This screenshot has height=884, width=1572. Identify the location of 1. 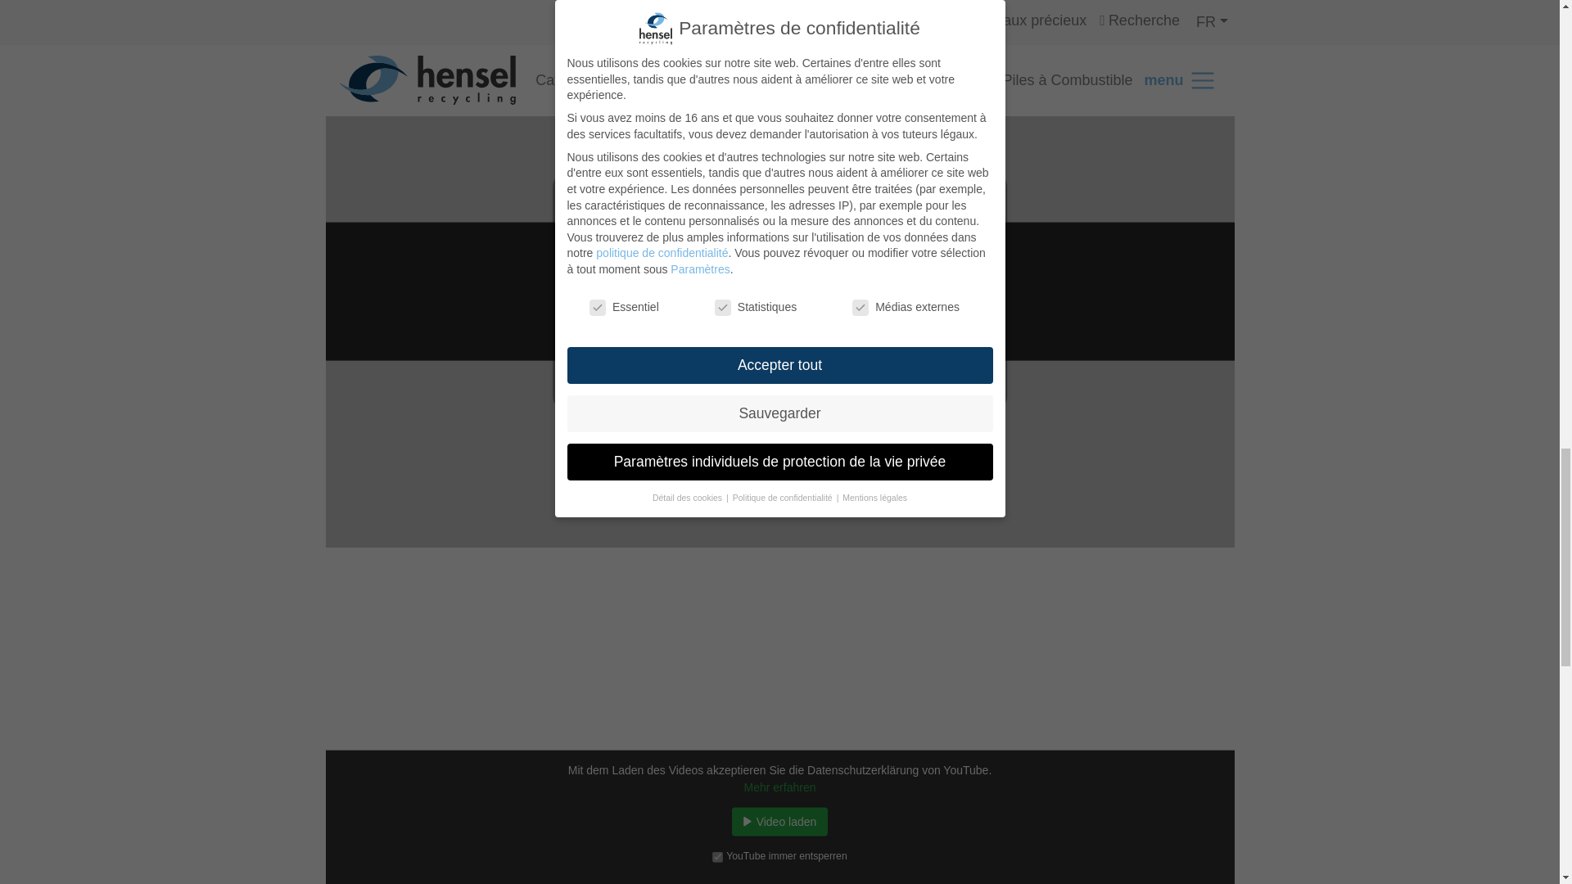
(717, 856).